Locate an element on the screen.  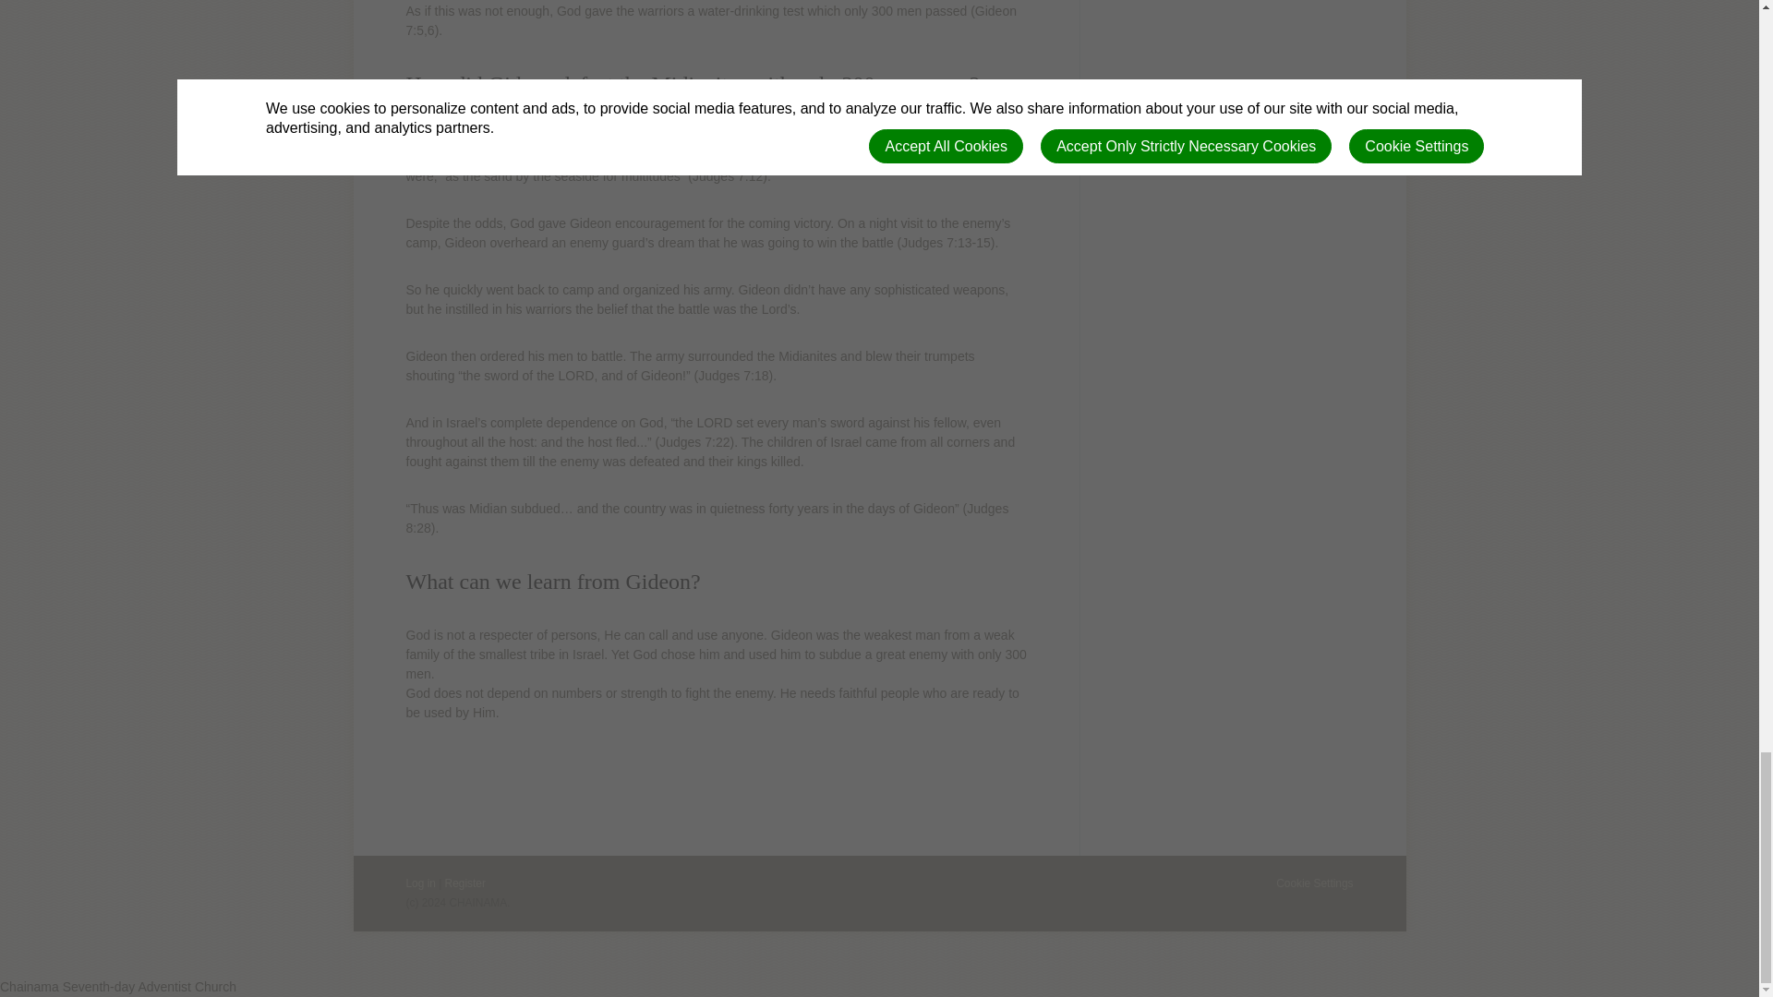
Log in is located at coordinates (421, 883).